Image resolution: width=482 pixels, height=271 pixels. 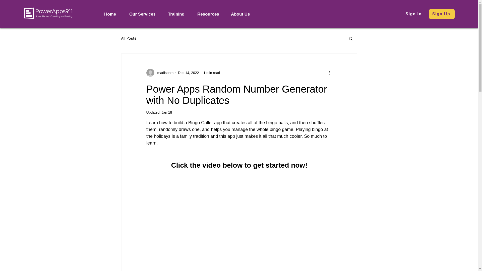 I want to click on All Posts, so click(x=129, y=38).